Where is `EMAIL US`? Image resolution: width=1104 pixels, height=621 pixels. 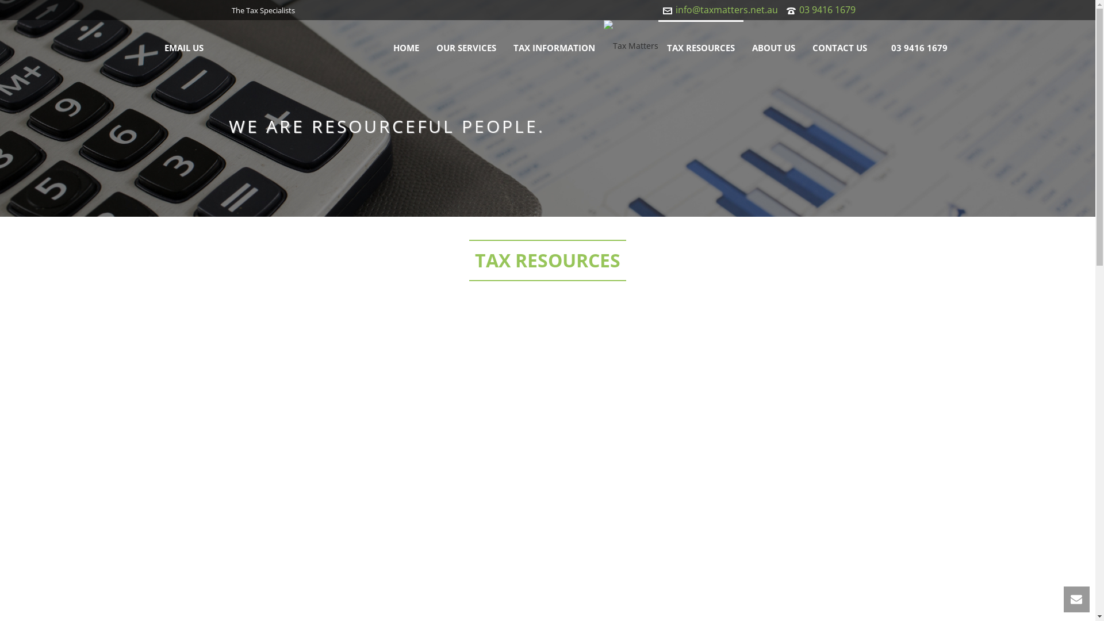 EMAIL US is located at coordinates (183, 46).